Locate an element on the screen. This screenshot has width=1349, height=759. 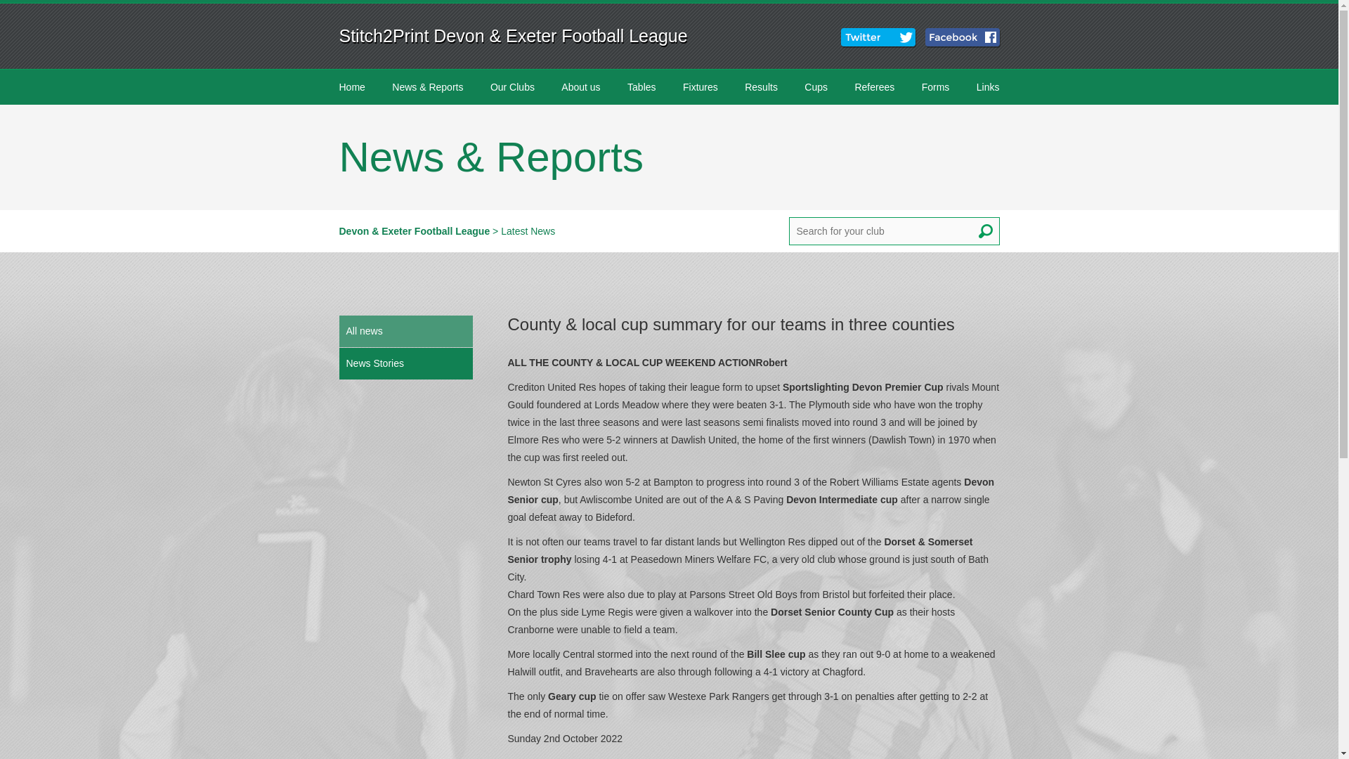
Facebook is located at coordinates (964, 38).